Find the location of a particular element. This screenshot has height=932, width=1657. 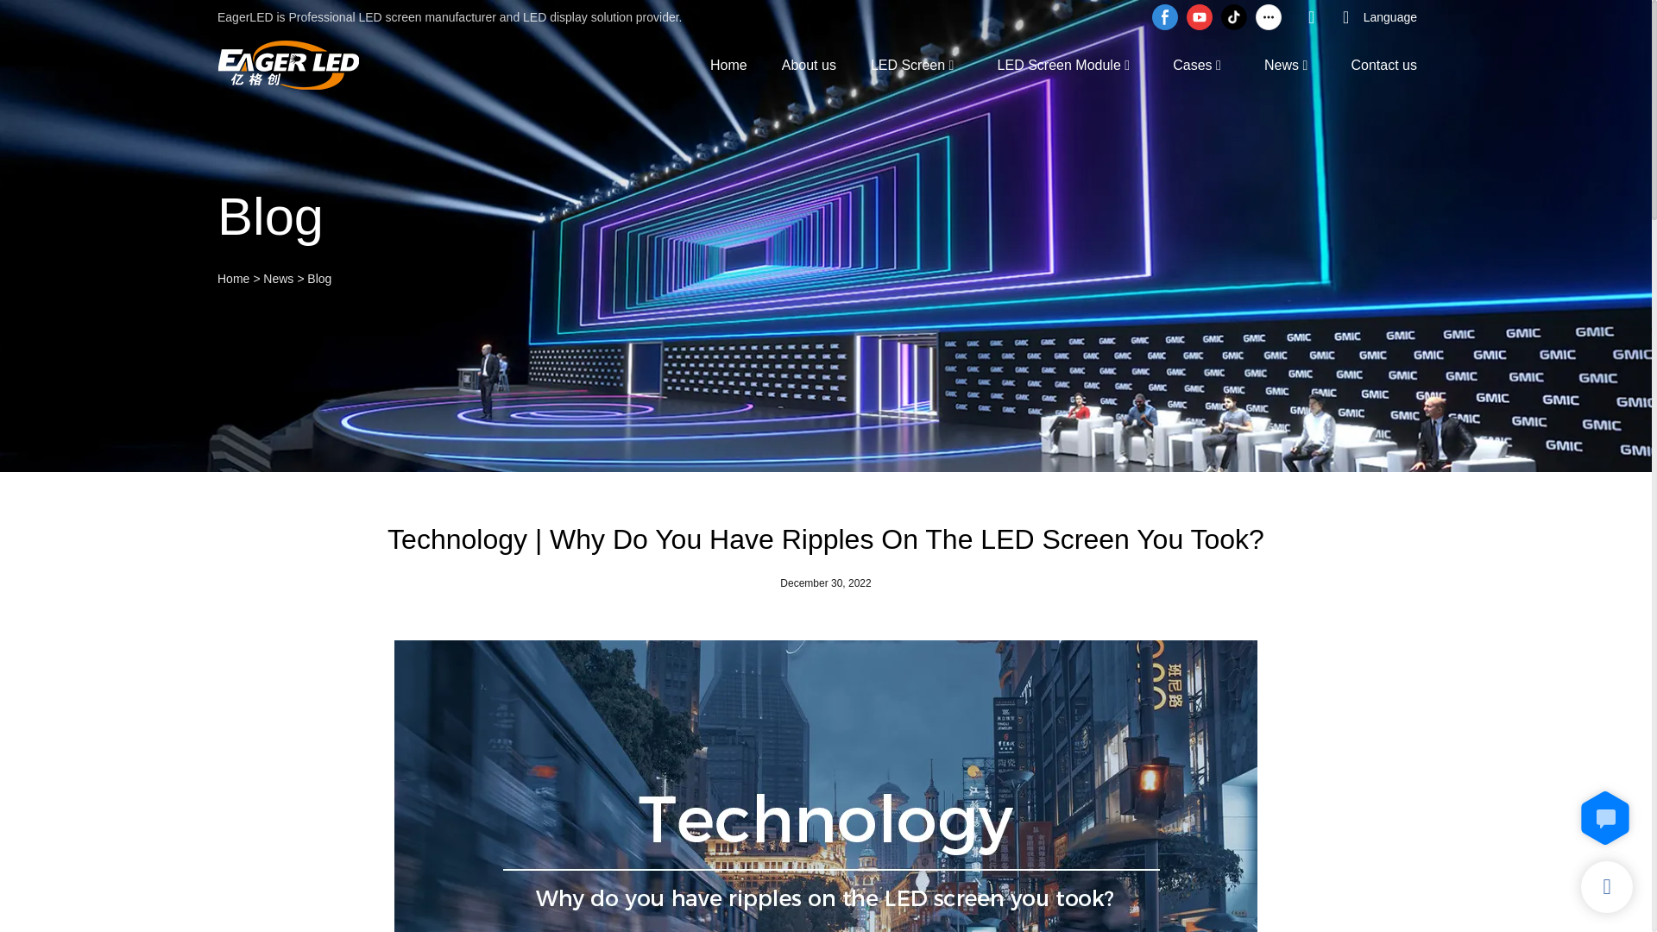

Blog is located at coordinates (319, 278).